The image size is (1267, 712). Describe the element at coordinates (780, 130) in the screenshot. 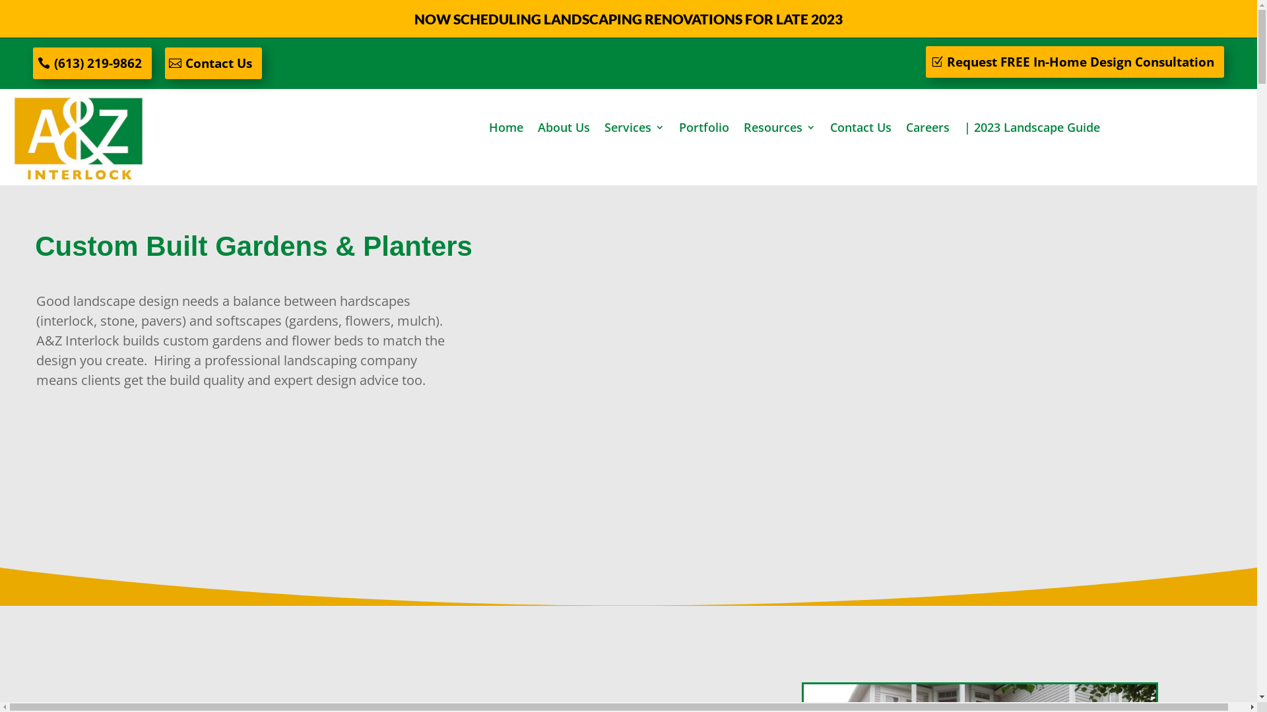

I see `Resources` at that location.